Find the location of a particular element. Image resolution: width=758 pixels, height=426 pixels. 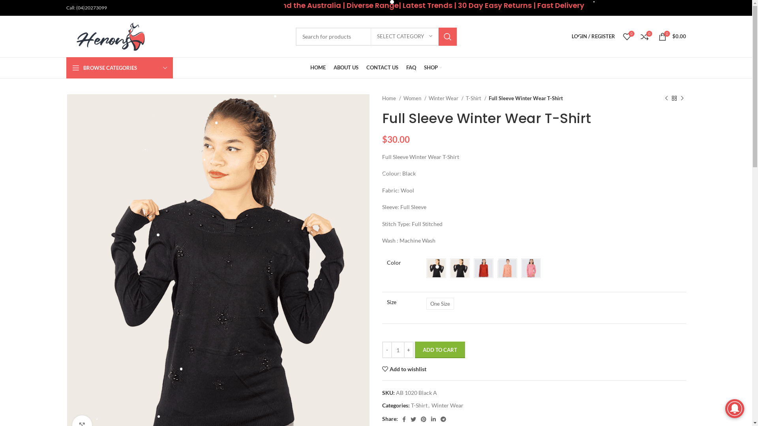

Winter Wear is located at coordinates (446, 99).